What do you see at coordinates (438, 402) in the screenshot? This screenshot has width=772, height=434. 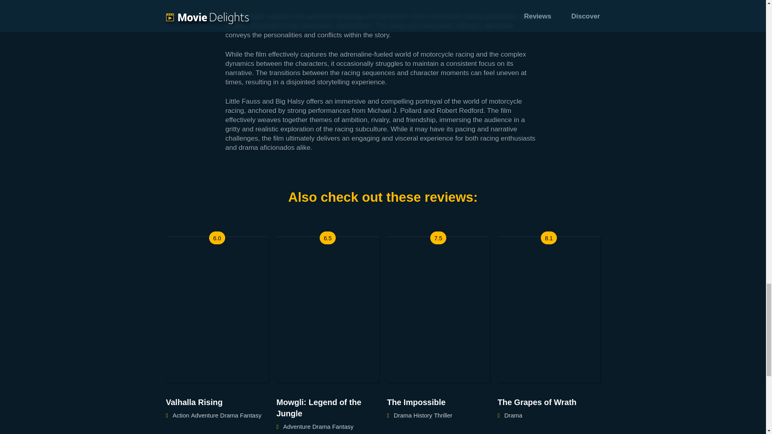 I see `The Impossible movie review` at bounding box center [438, 402].